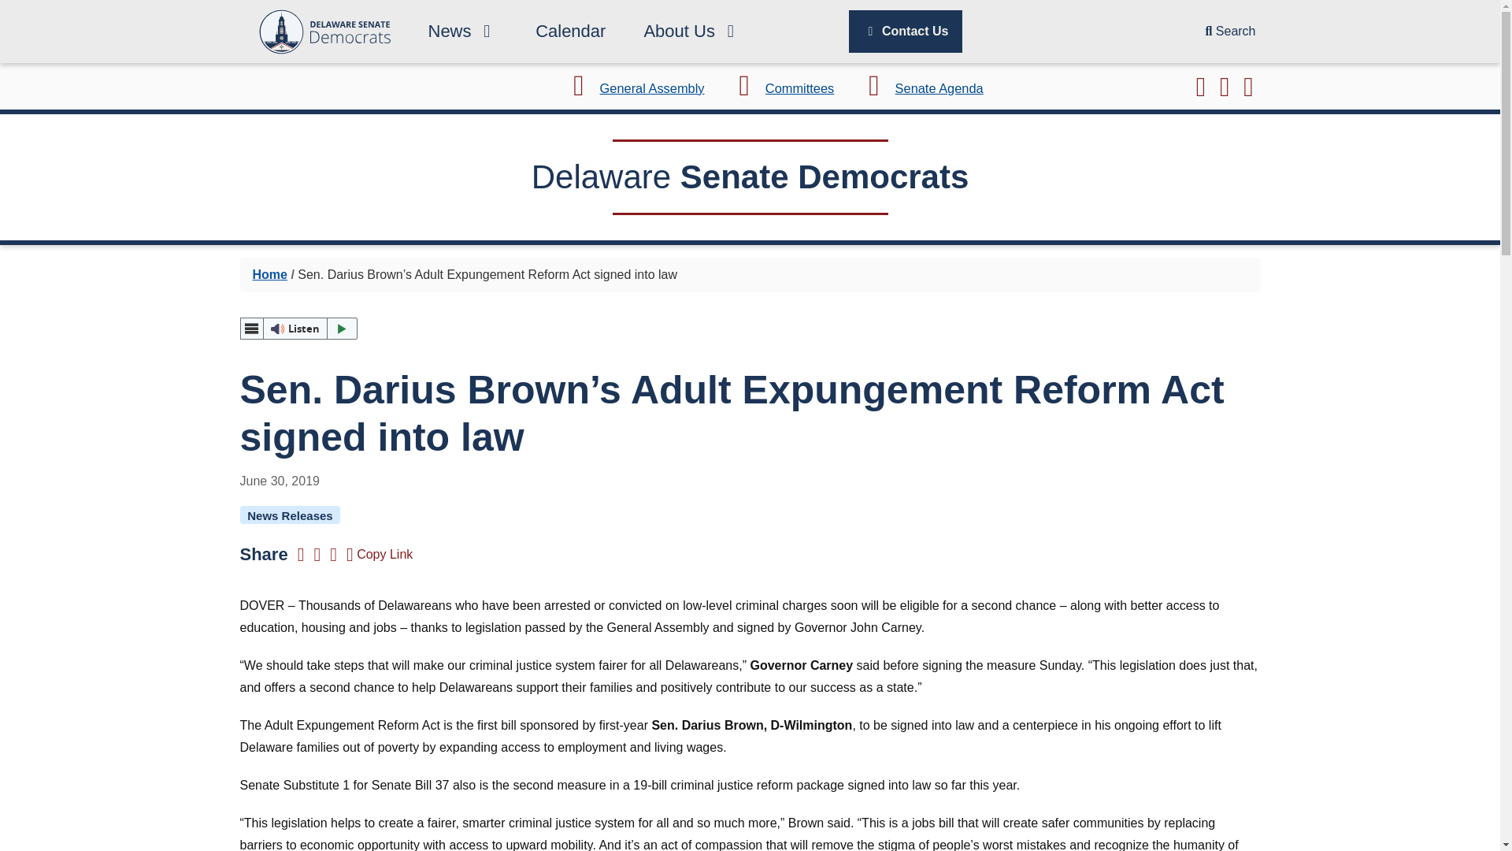 The width and height of the screenshot is (1512, 851). What do you see at coordinates (380, 554) in the screenshot?
I see `Copy this url address to your clipboard.` at bounding box center [380, 554].